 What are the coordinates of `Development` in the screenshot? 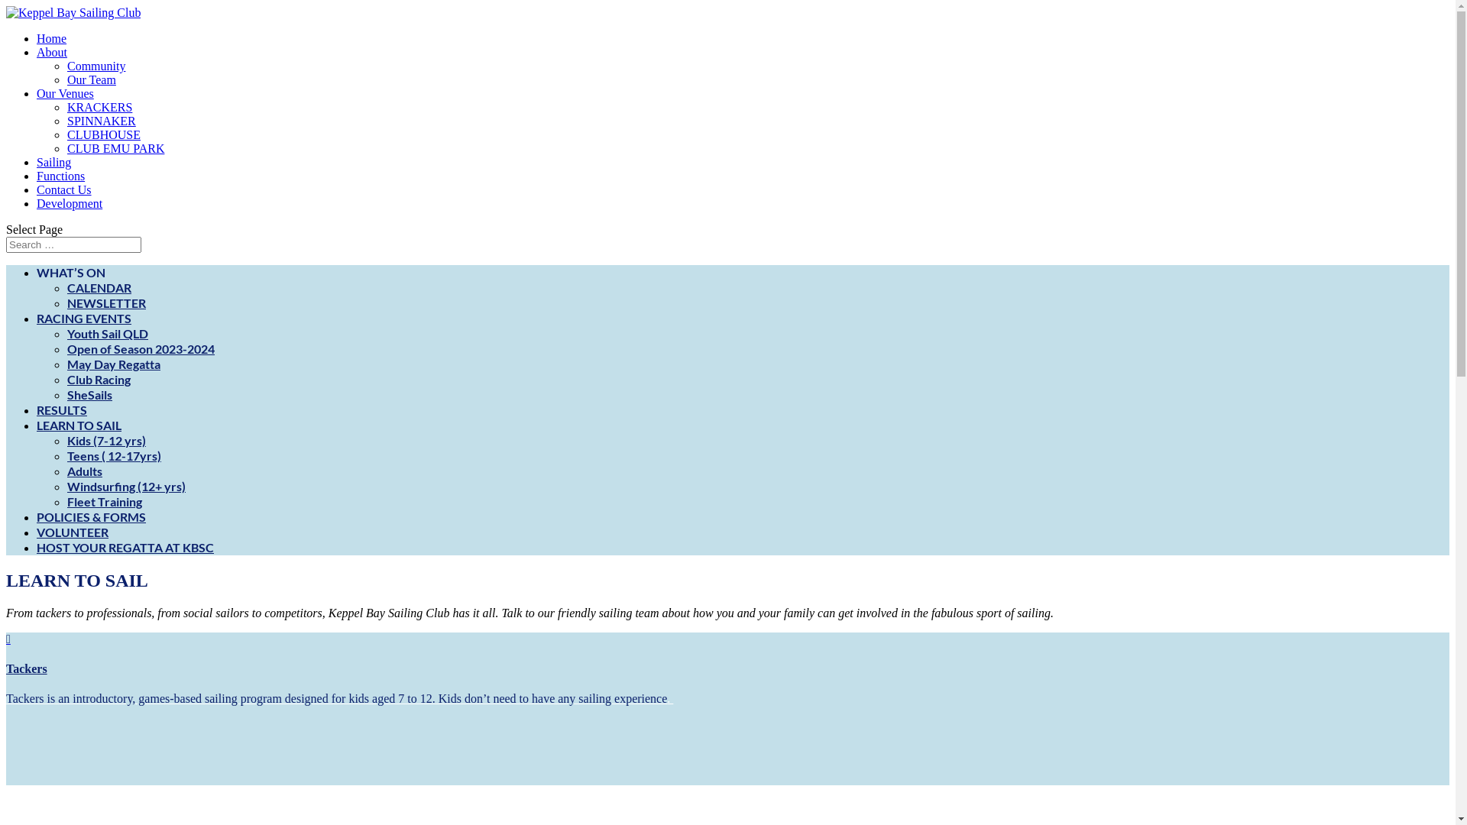 It's located at (70, 203).